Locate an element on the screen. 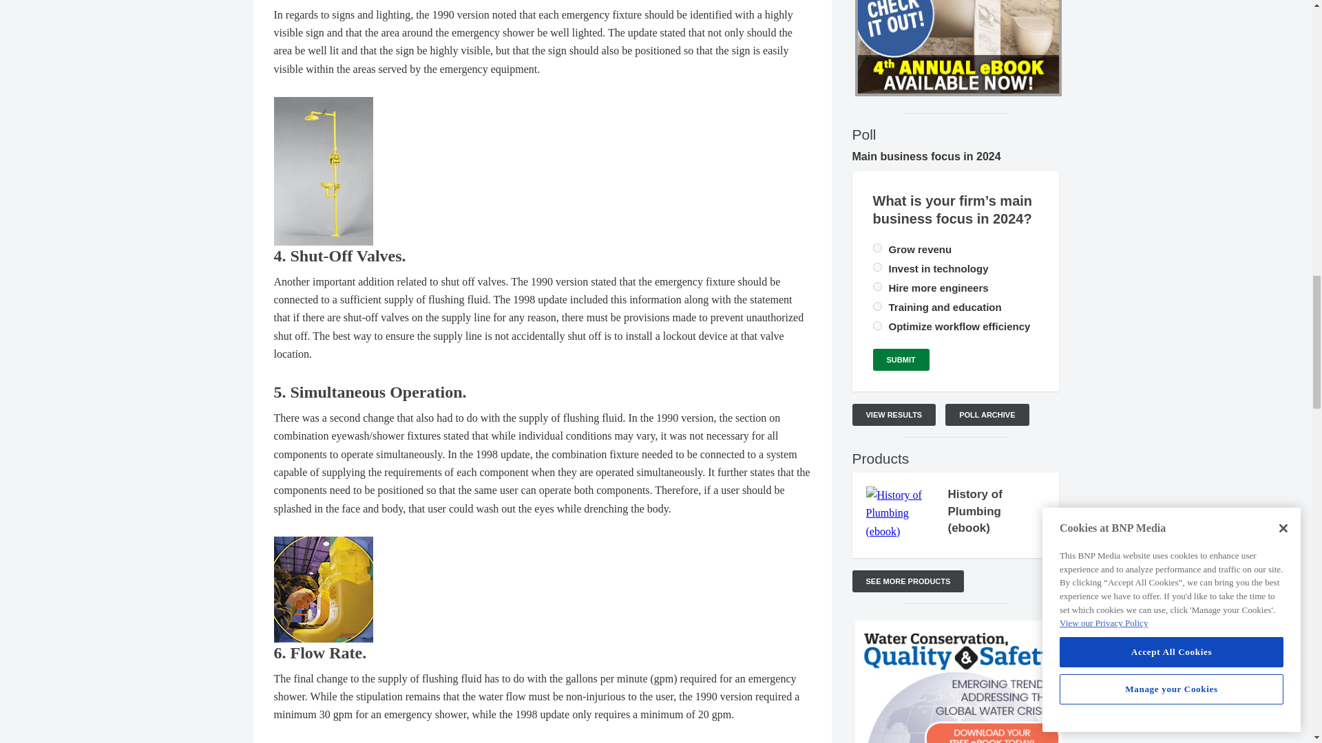  327 is located at coordinates (877, 325).